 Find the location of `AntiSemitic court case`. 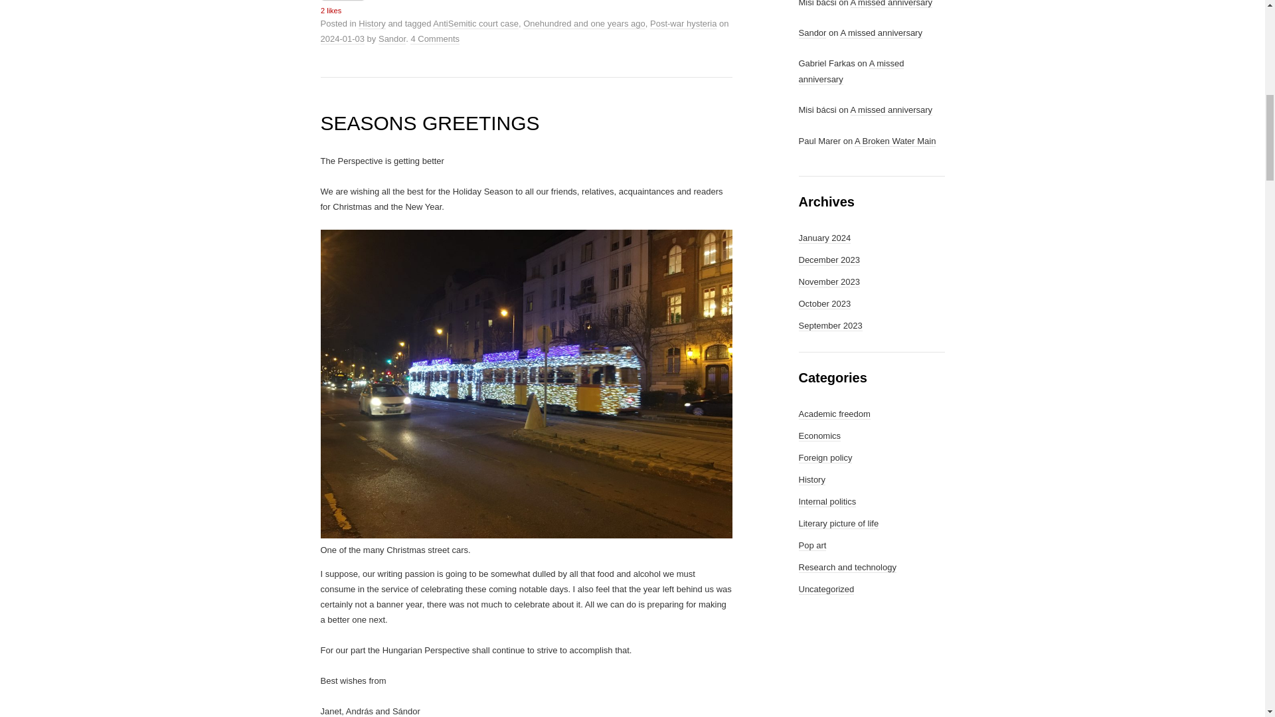

AntiSemitic court case is located at coordinates (475, 24).